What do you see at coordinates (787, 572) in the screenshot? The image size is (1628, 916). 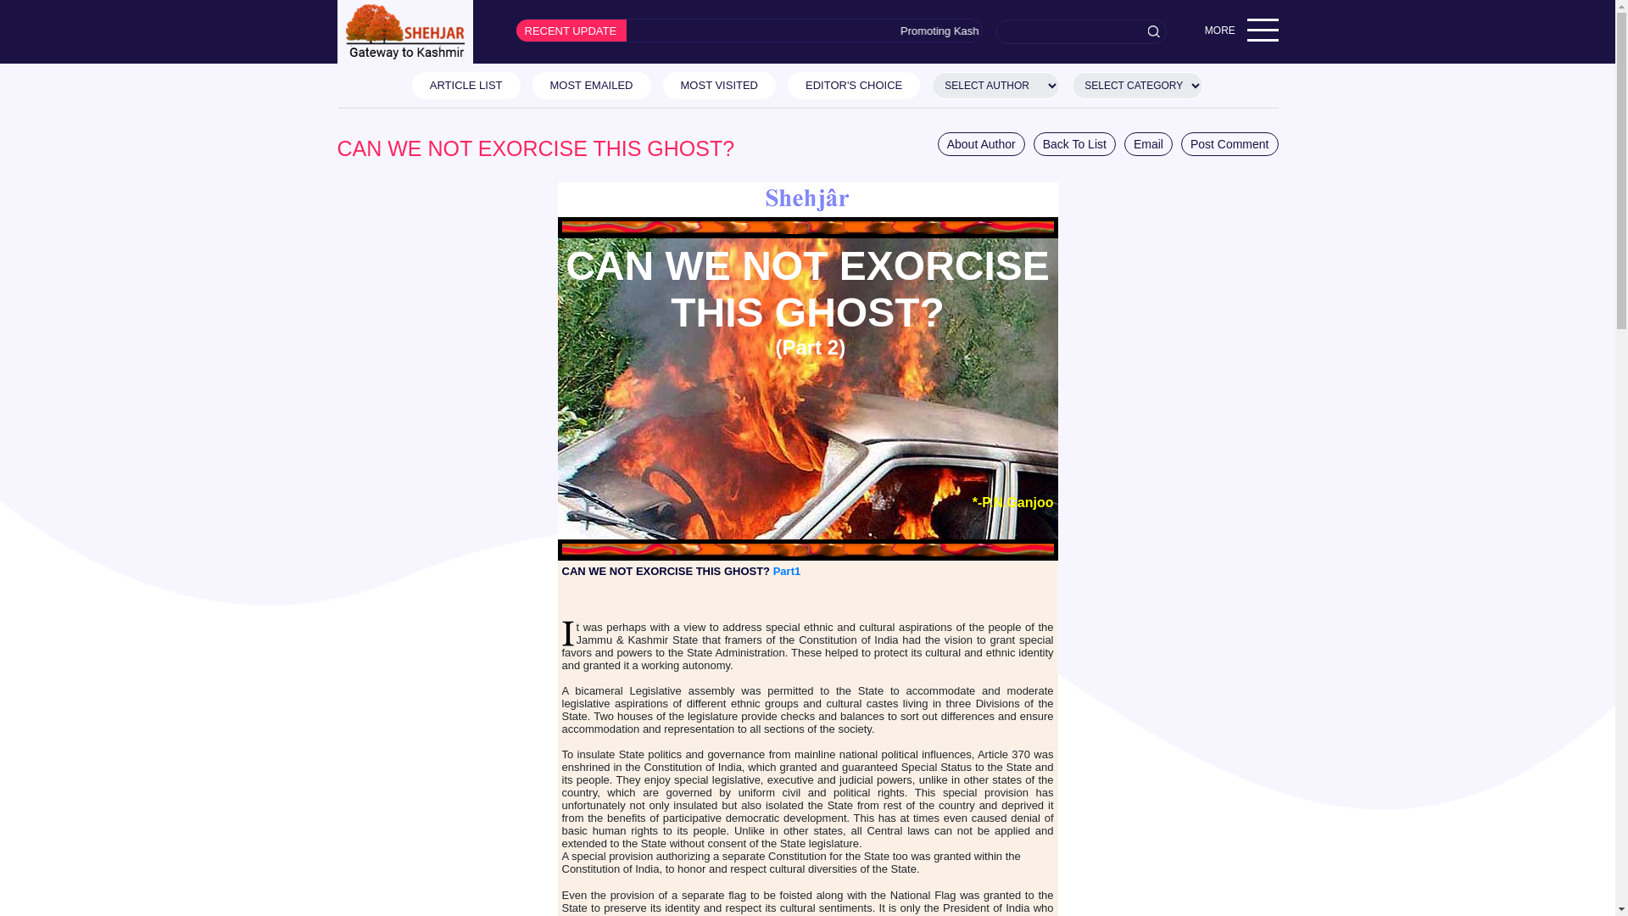 I see `Part1` at bounding box center [787, 572].